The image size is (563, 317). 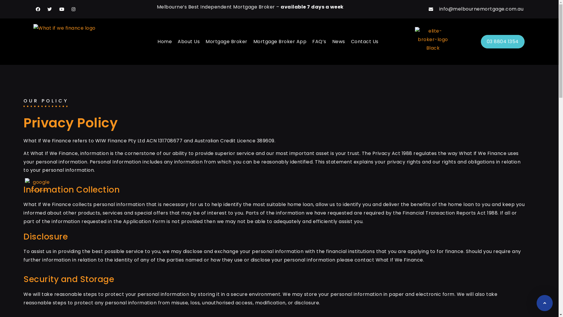 What do you see at coordinates (189, 42) in the screenshot?
I see `About Us` at bounding box center [189, 42].